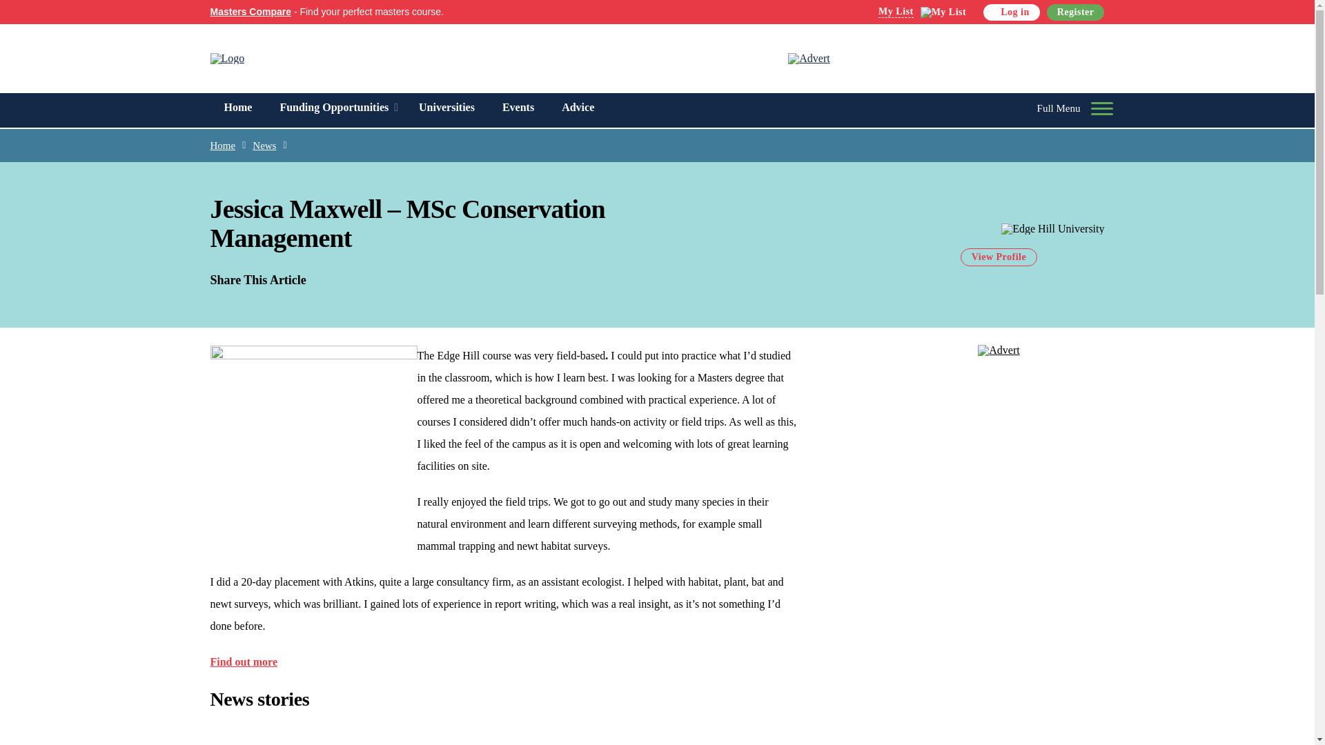 The width and height of the screenshot is (1325, 745). I want to click on Events, so click(518, 108).